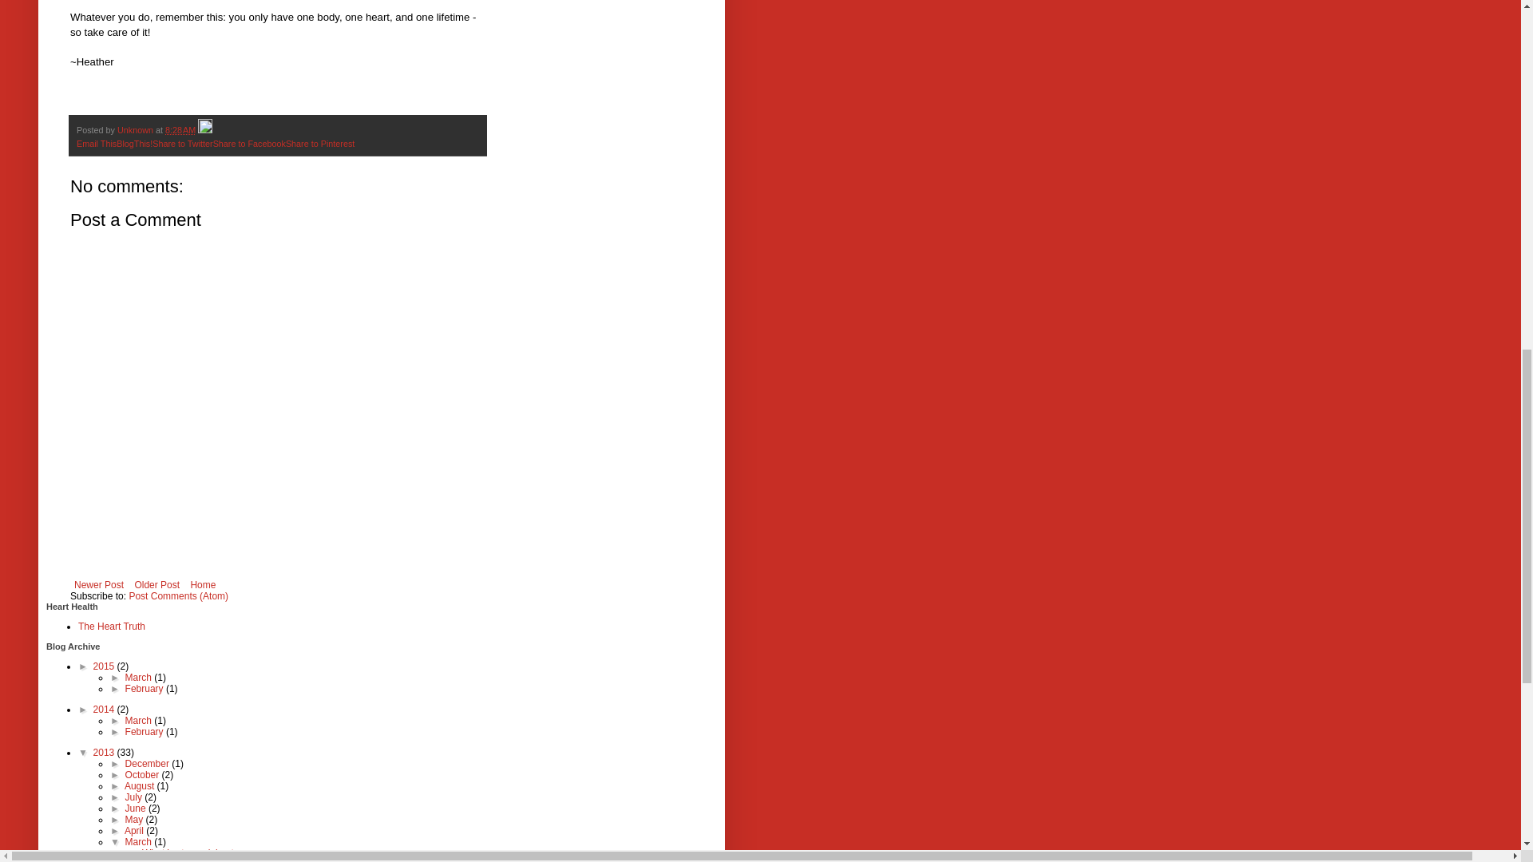 The width and height of the screenshot is (1533, 862). What do you see at coordinates (319, 143) in the screenshot?
I see `Share to Pinterest` at bounding box center [319, 143].